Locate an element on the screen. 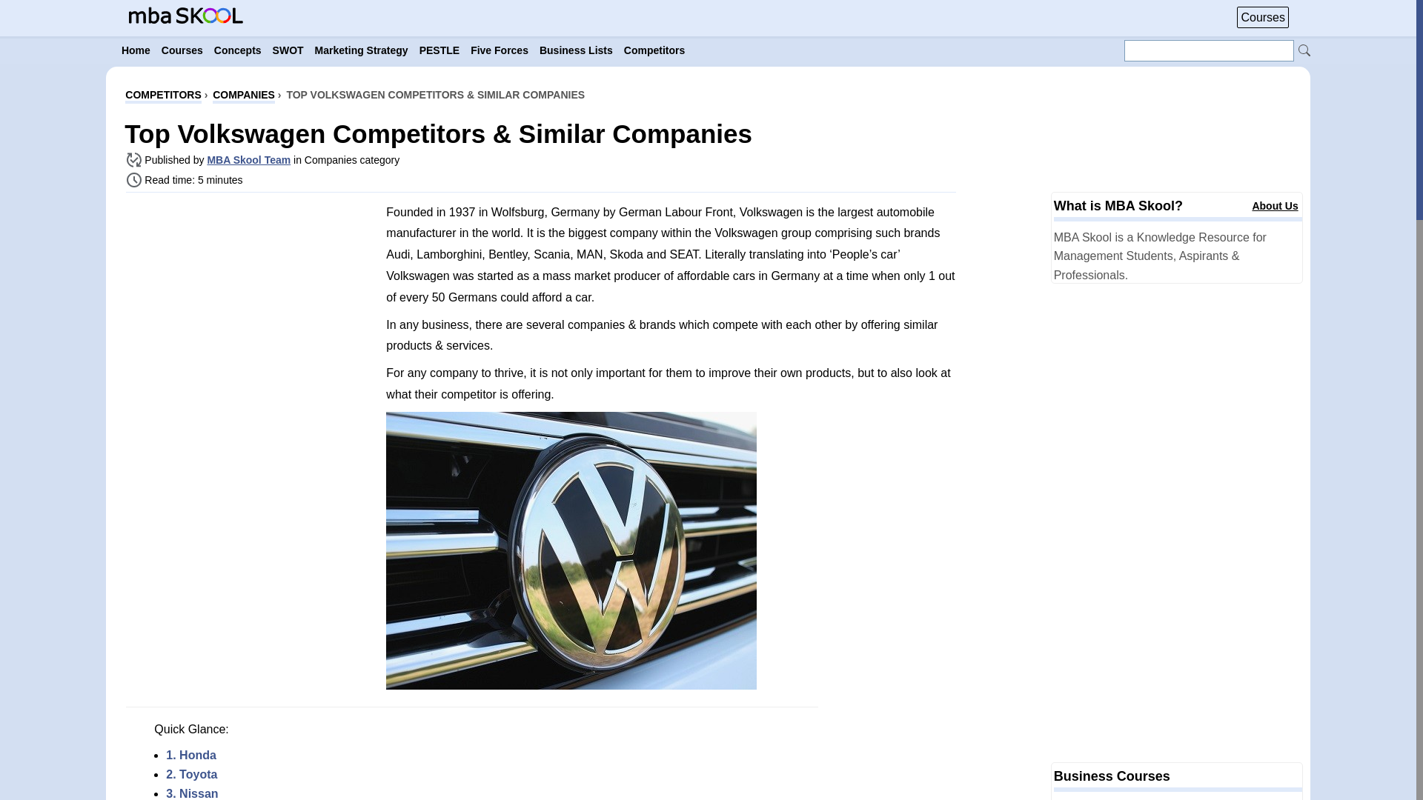  Advertisement is located at coordinates (251, 307).